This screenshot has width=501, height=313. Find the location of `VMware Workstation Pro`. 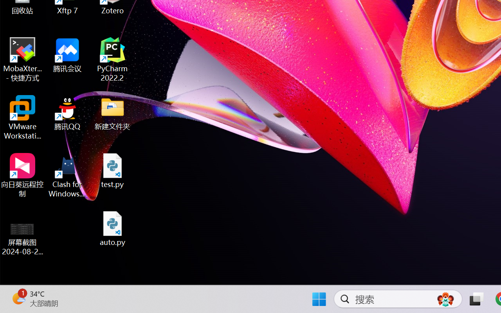

VMware Workstation Pro is located at coordinates (23, 117).